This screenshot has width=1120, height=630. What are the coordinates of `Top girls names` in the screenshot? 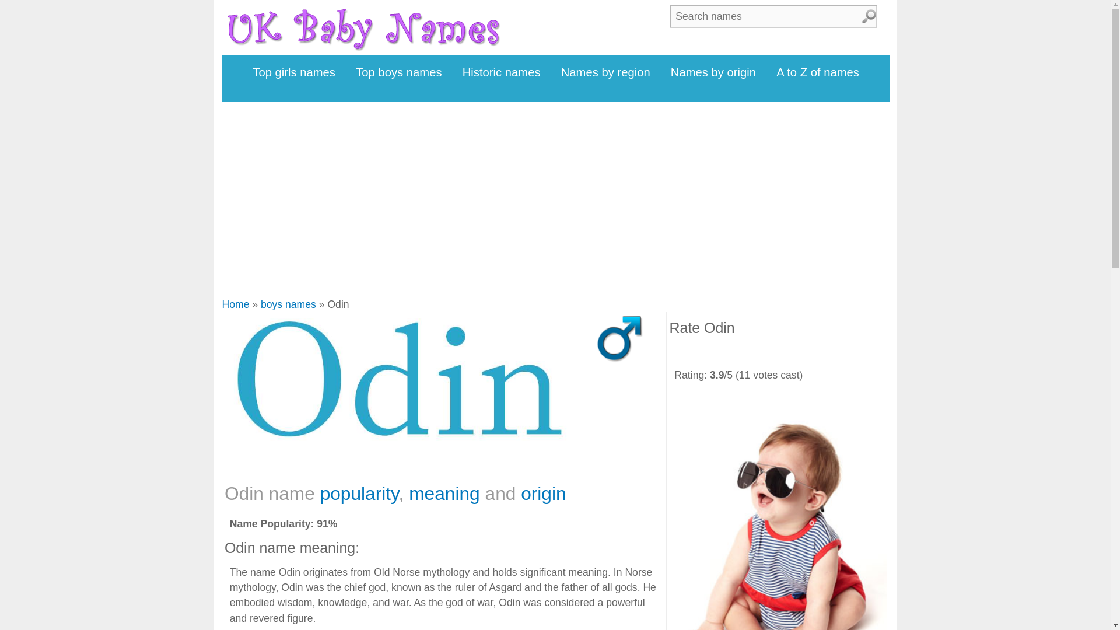 It's located at (294, 72).